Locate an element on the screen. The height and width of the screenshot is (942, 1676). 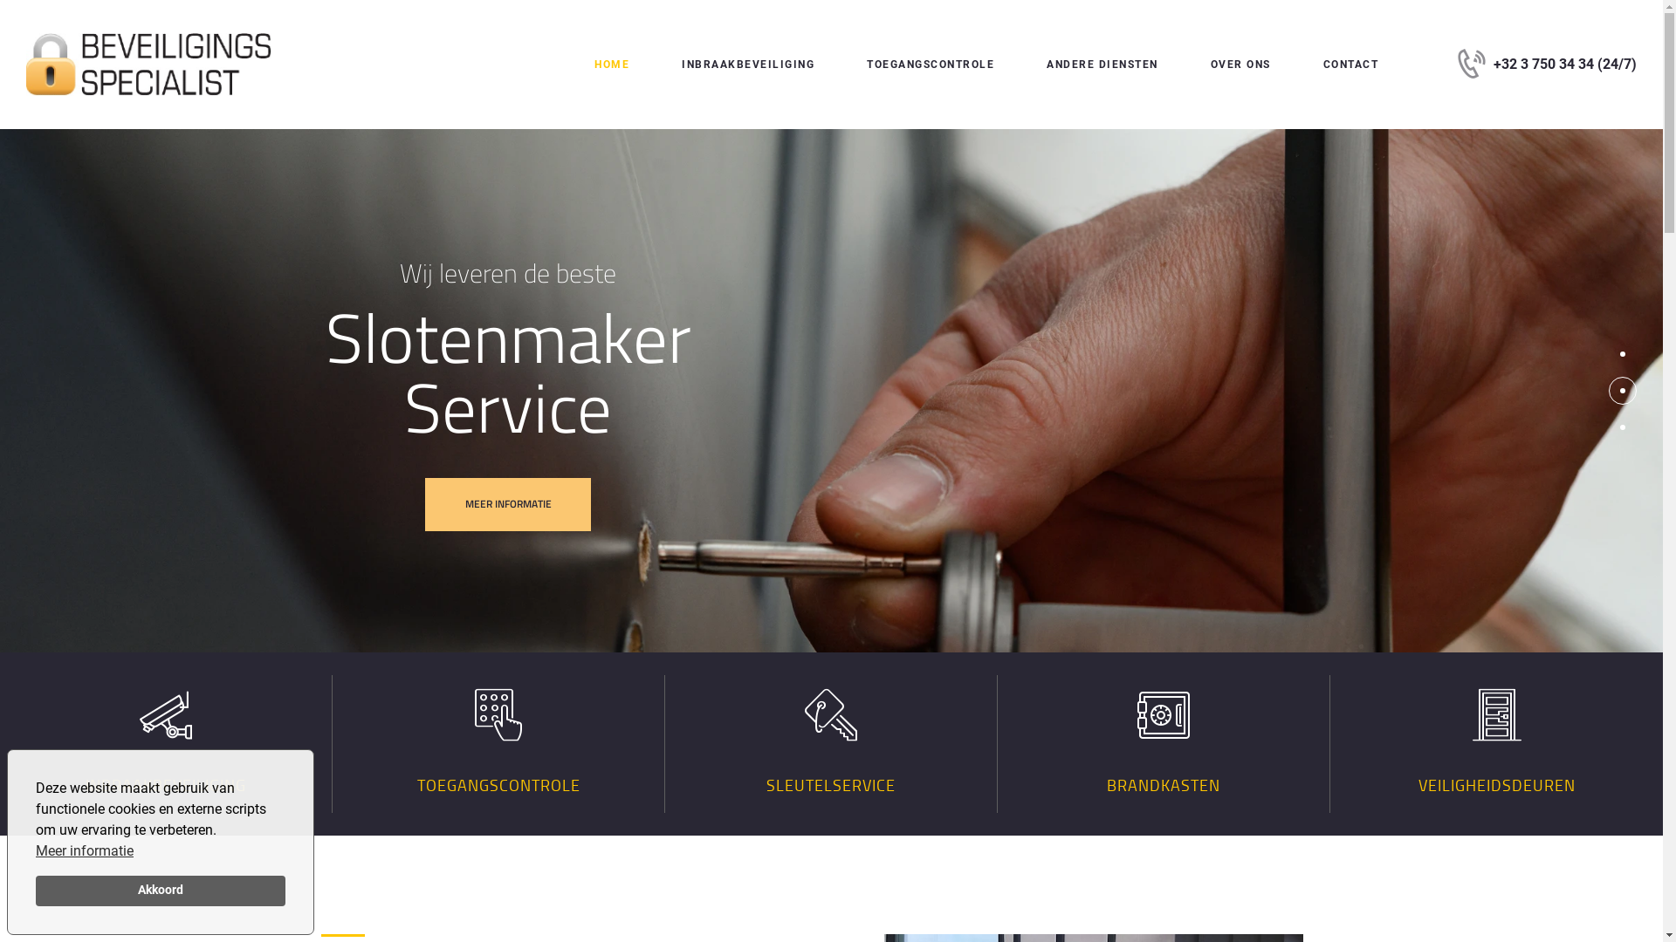
Akkoord is located at coordinates (161, 891).